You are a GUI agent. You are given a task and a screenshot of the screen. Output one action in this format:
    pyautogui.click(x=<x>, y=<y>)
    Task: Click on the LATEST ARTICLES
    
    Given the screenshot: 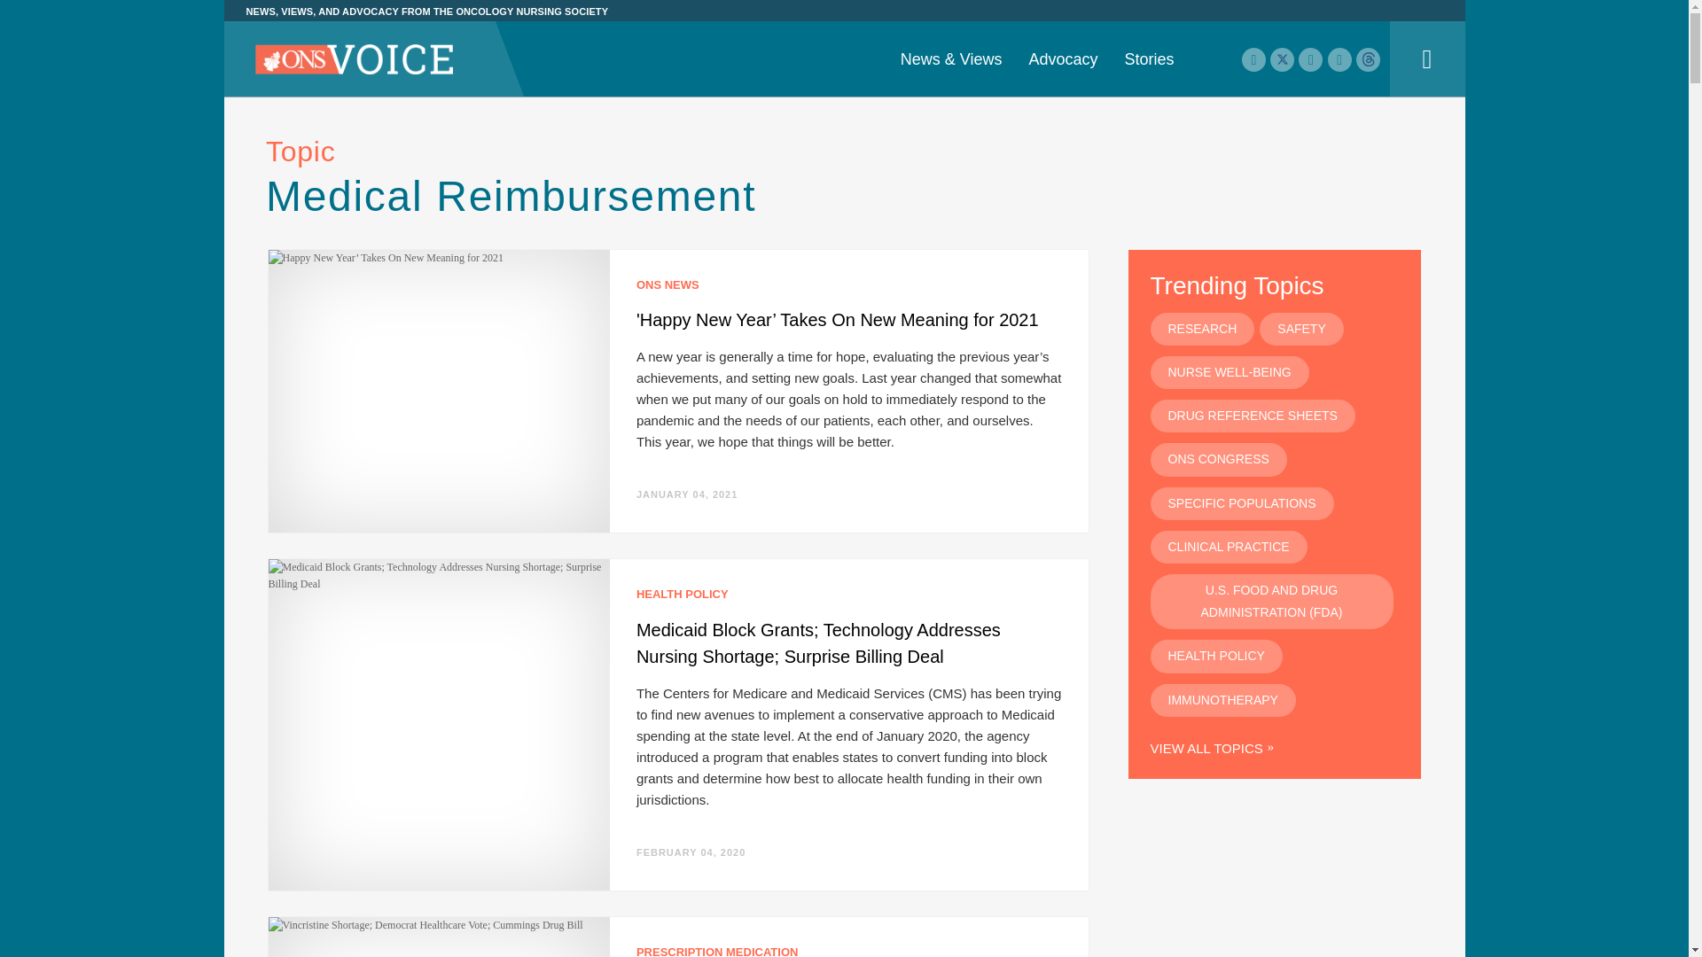 What is the action you would take?
    pyautogui.click(x=545, y=43)
    